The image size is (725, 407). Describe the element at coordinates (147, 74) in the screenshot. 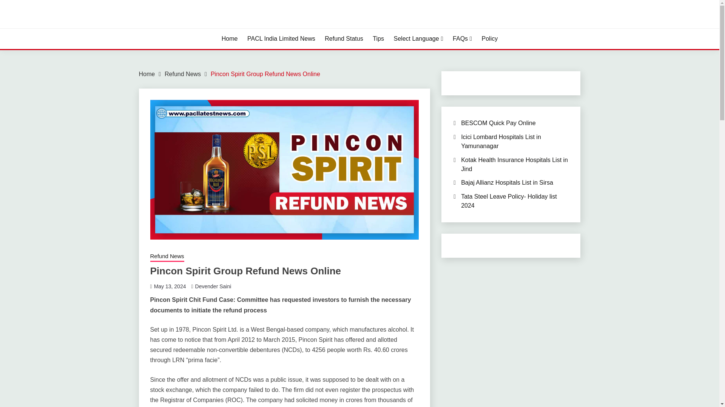

I see `Home` at that location.